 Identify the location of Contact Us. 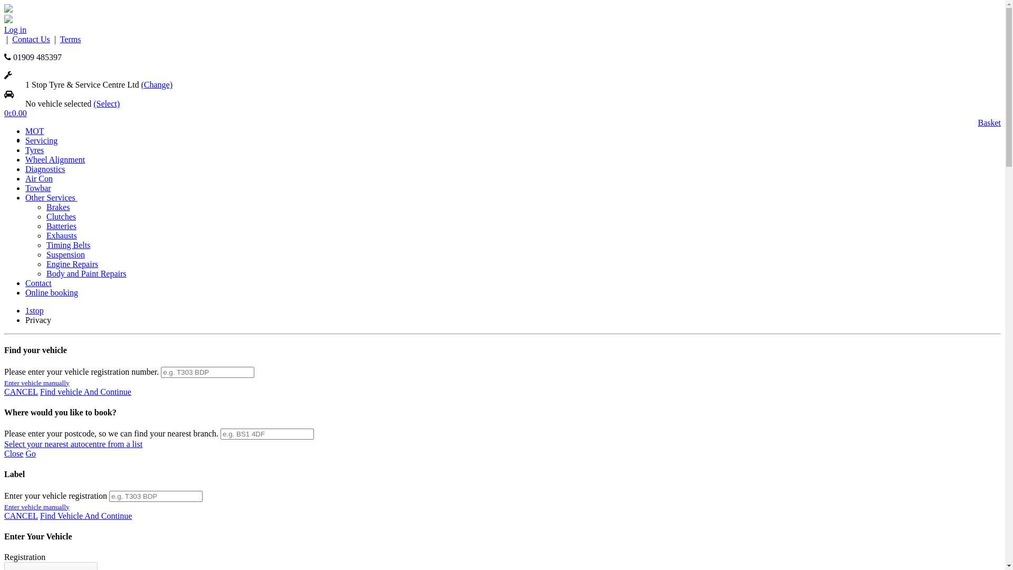
(31, 39).